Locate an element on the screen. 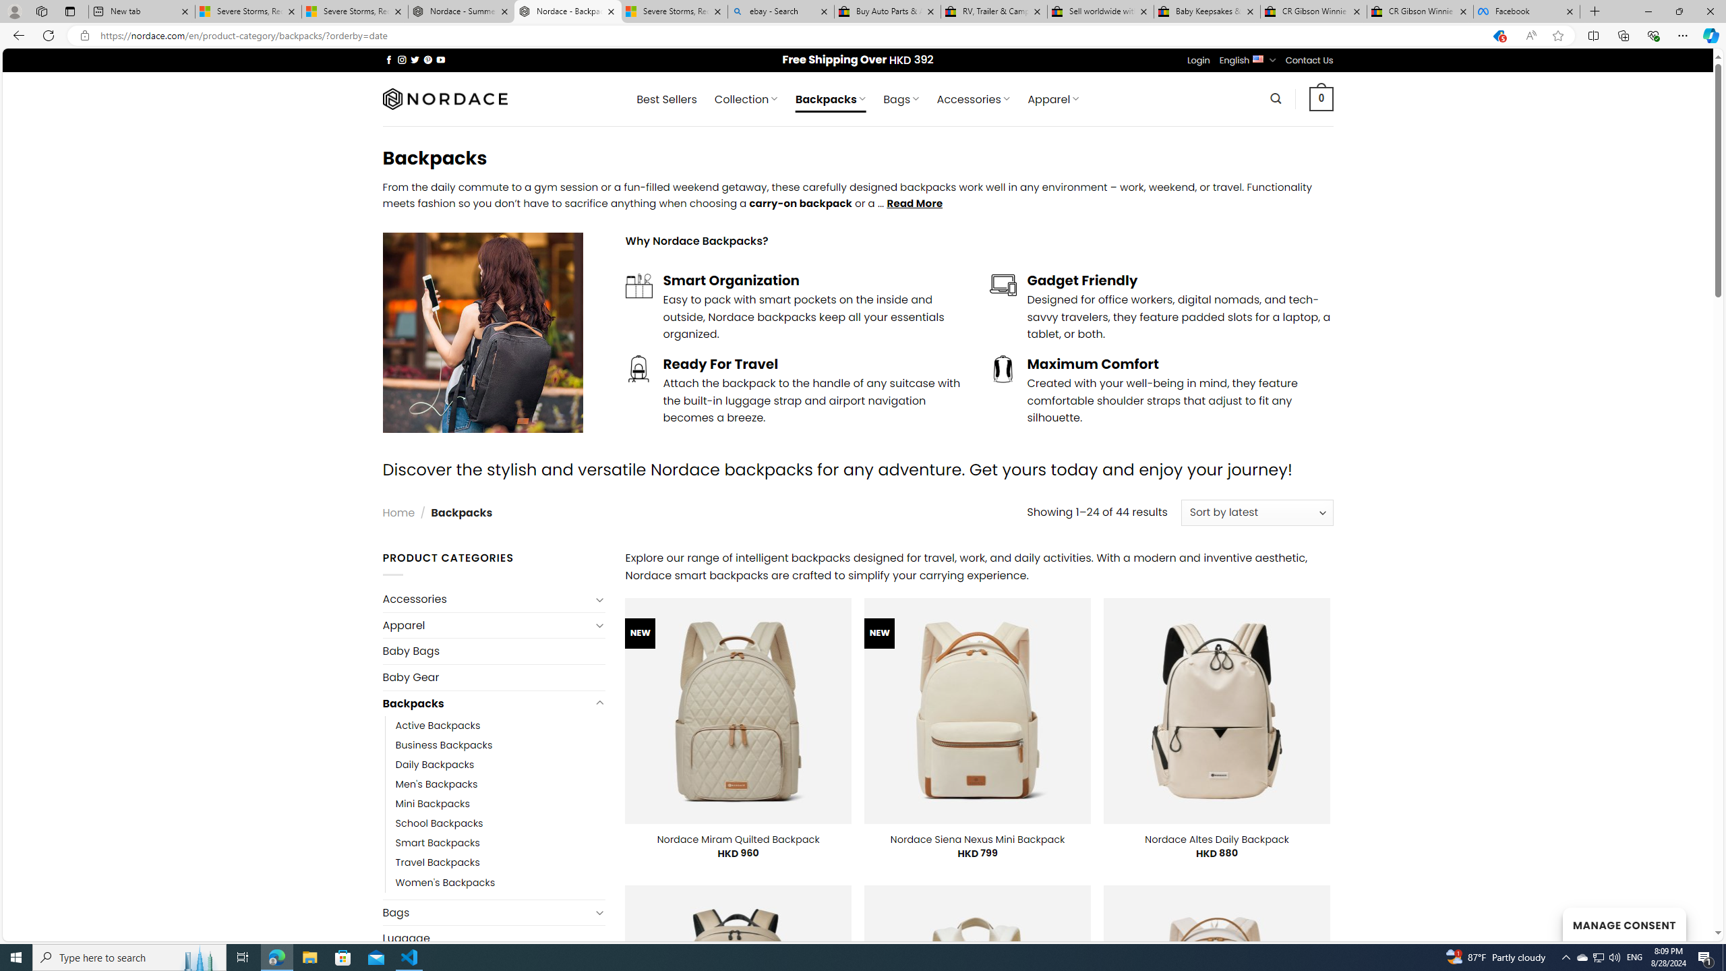  Men's Backpacks is located at coordinates (500, 785).